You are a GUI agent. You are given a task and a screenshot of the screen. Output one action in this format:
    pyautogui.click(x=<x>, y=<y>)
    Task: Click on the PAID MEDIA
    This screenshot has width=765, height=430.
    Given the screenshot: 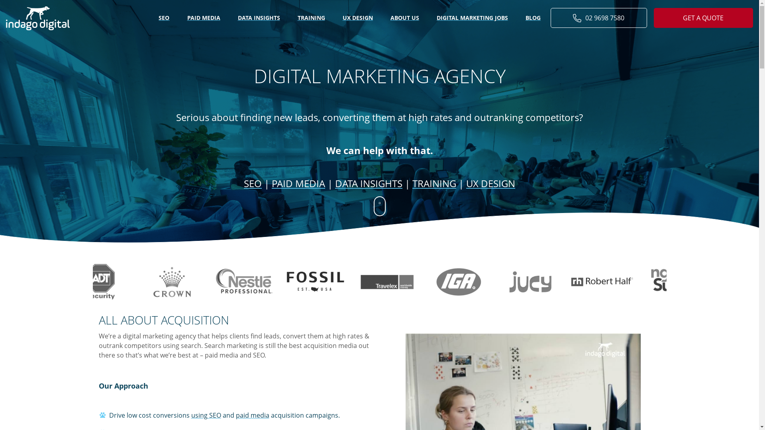 What is the action you would take?
    pyautogui.click(x=298, y=184)
    